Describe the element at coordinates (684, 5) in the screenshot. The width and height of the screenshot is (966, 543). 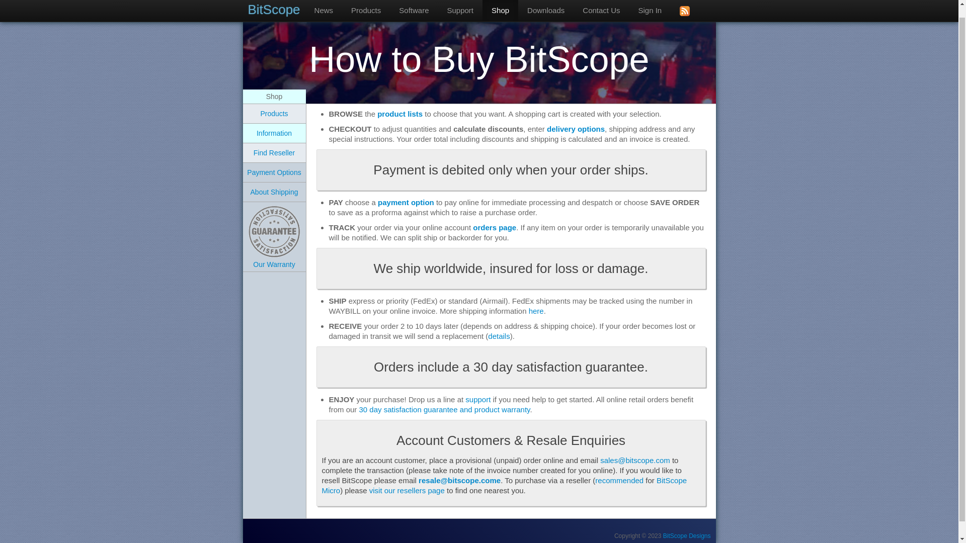
I see `BitScope RSS Feed` at that location.